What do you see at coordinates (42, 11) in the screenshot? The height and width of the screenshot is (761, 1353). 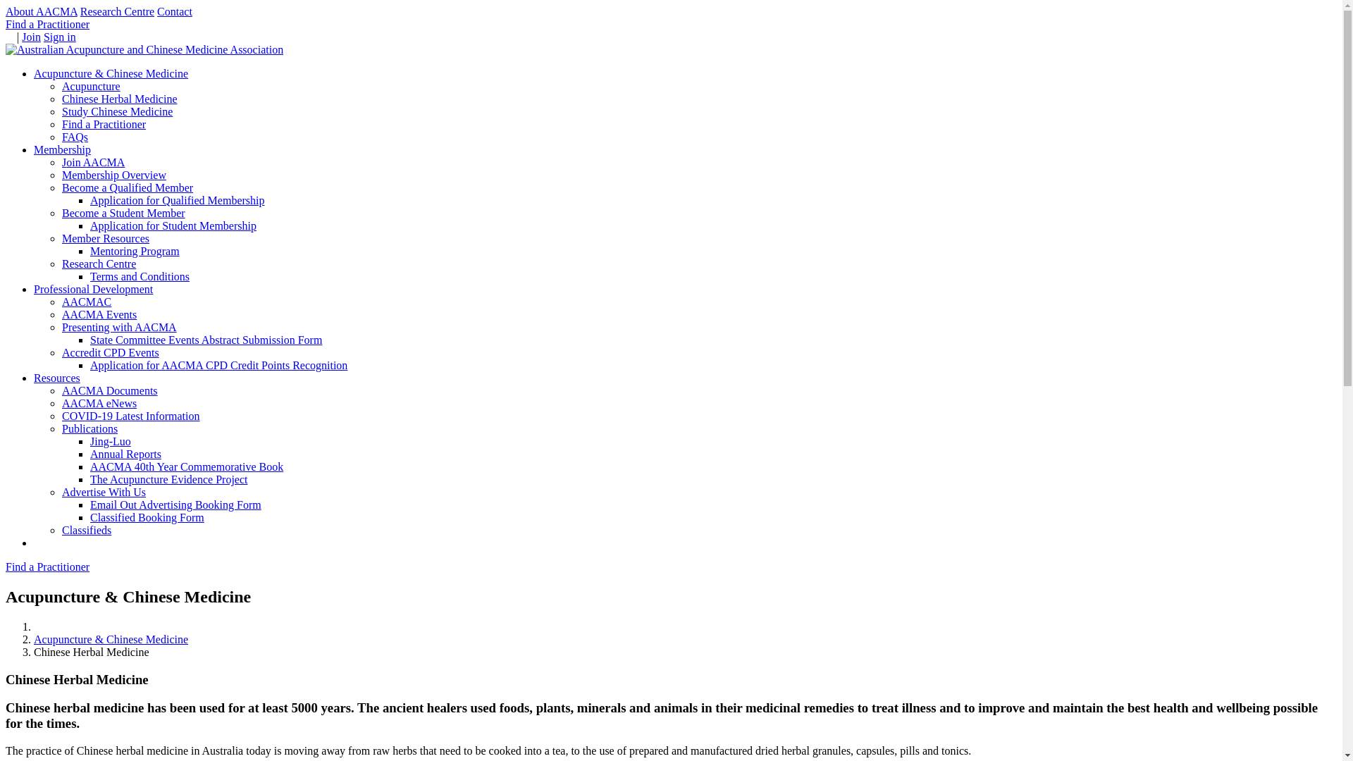 I see `About AACMA` at bounding box center [42, 11].